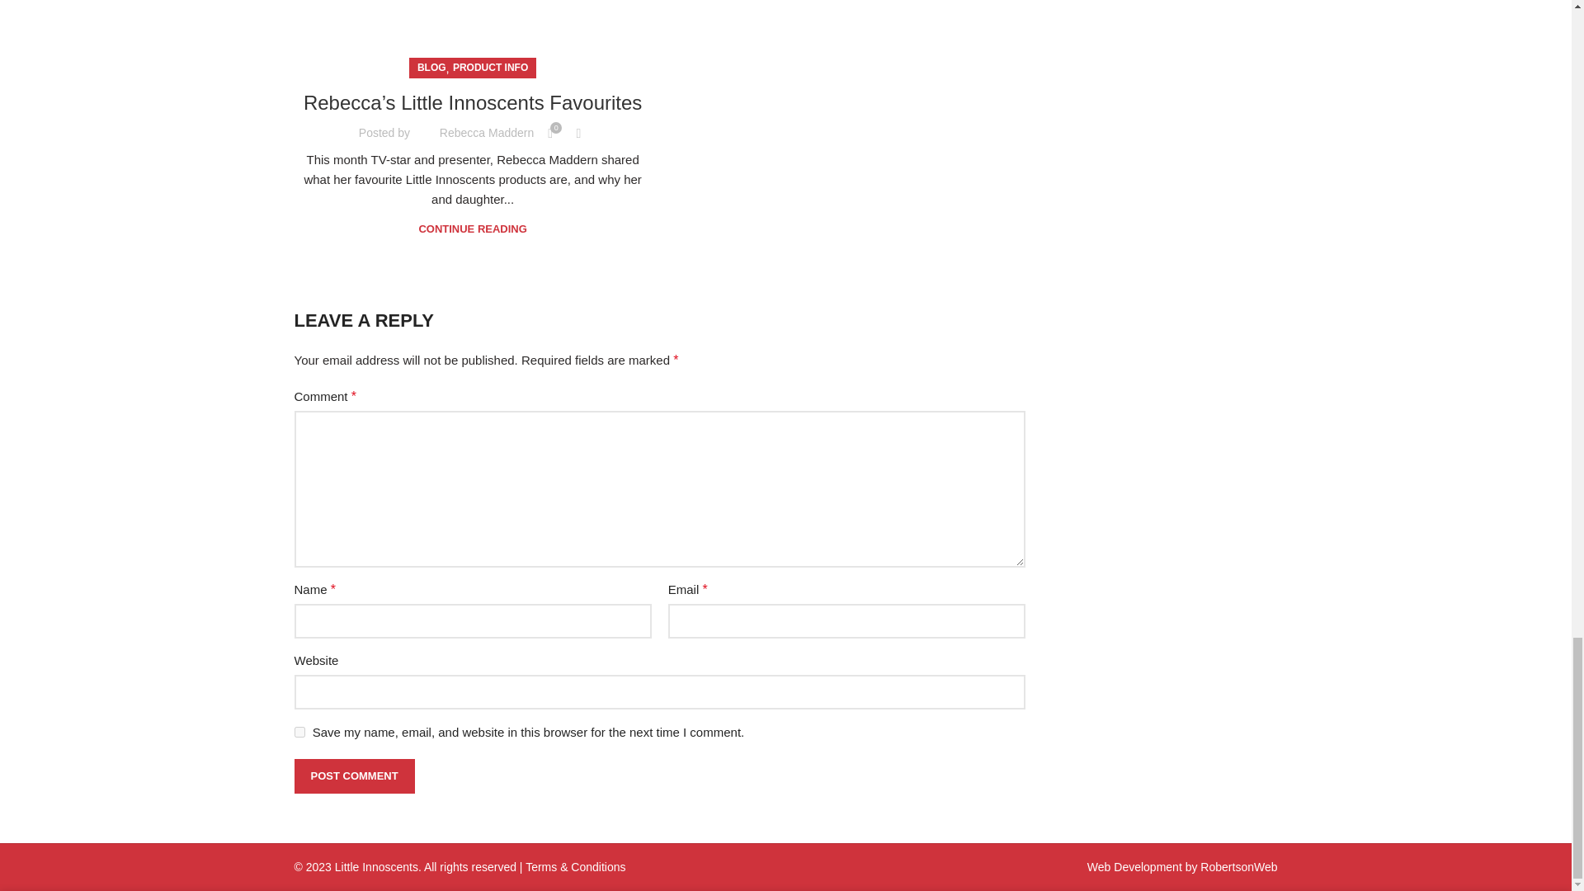 Image resolution: width=1584 pixels, height=891 pixels. What do you see at coordinates (299, 733) in the screenshot?
I see `yes` at bounding box center [299, 733].